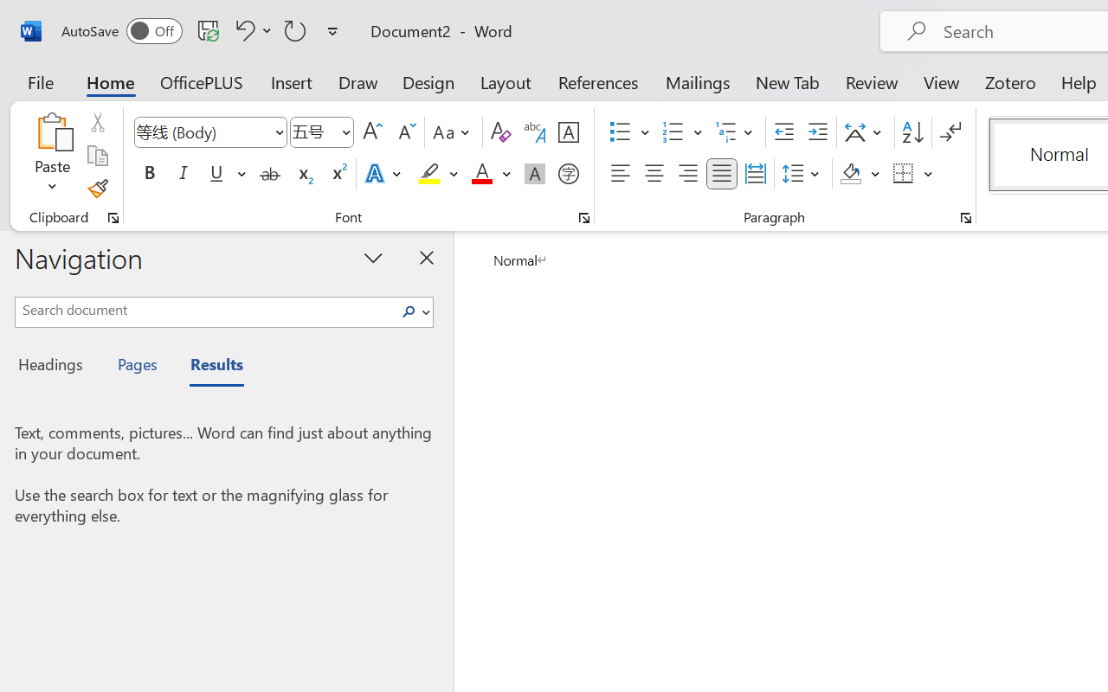 Image resolution: width=1108 pixels, height=692 pixels. What do you see at coordinates (866, 132) in the screenshot?
I see `Asian Layout` at bounding box center [866, 132].